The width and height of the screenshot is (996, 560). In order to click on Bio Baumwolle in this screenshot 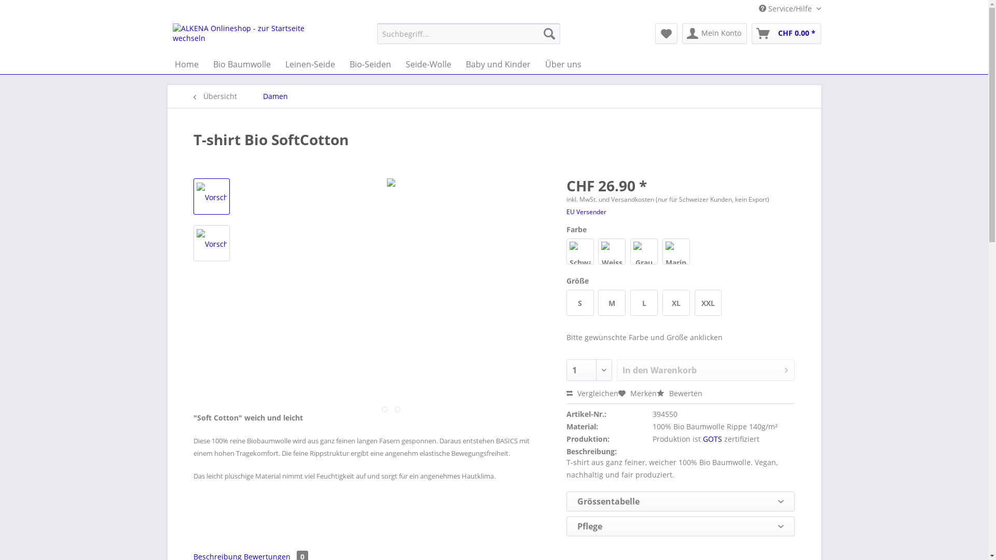, I will do `click(242, 64)`.